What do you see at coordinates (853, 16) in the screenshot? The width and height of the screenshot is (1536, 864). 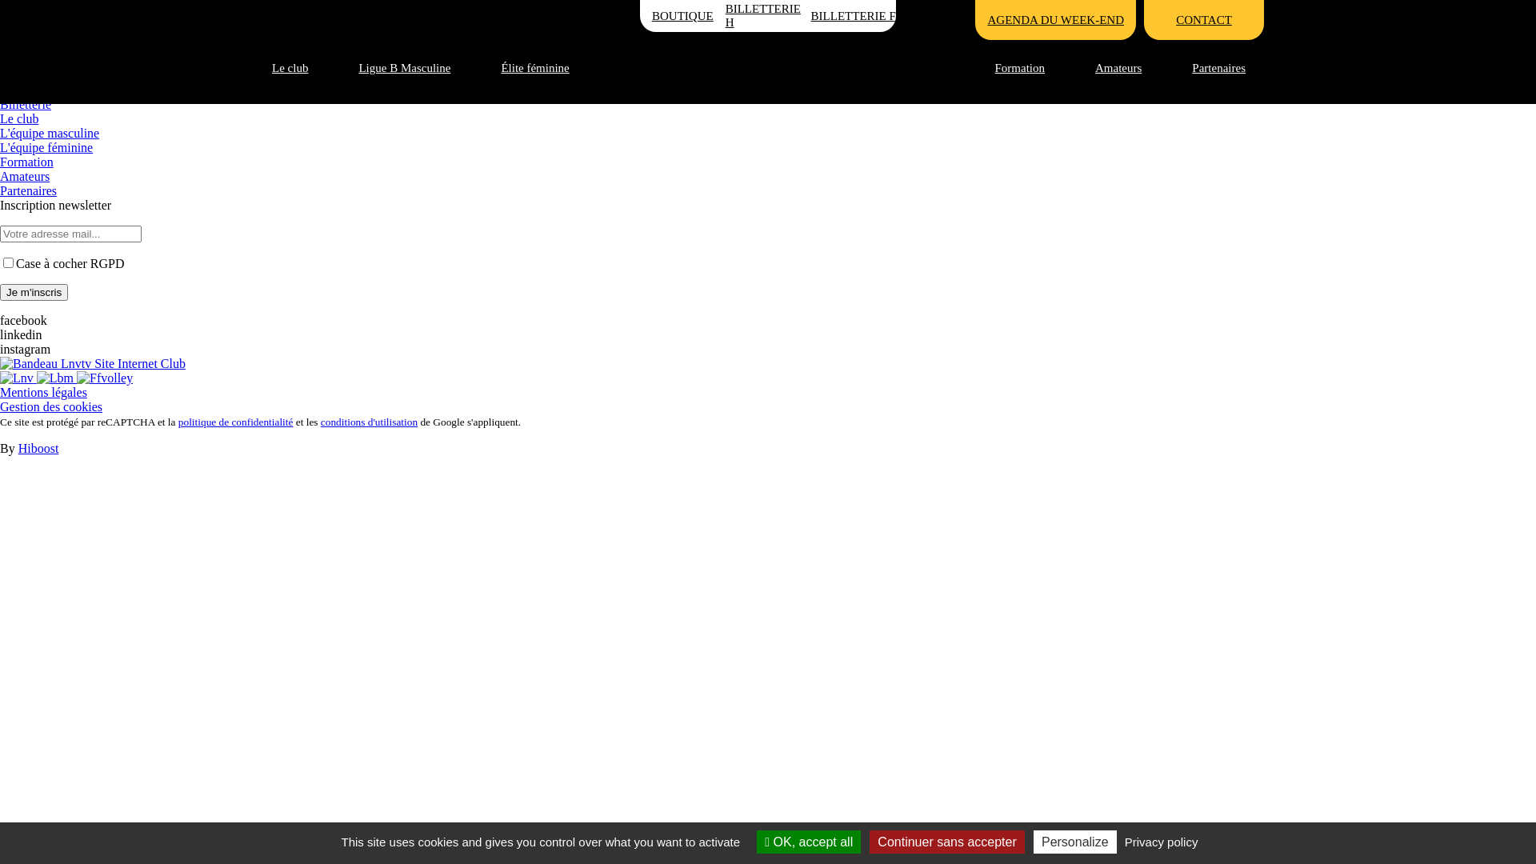 I see `BILLETTERIE F` at bounding box center [853, 16].